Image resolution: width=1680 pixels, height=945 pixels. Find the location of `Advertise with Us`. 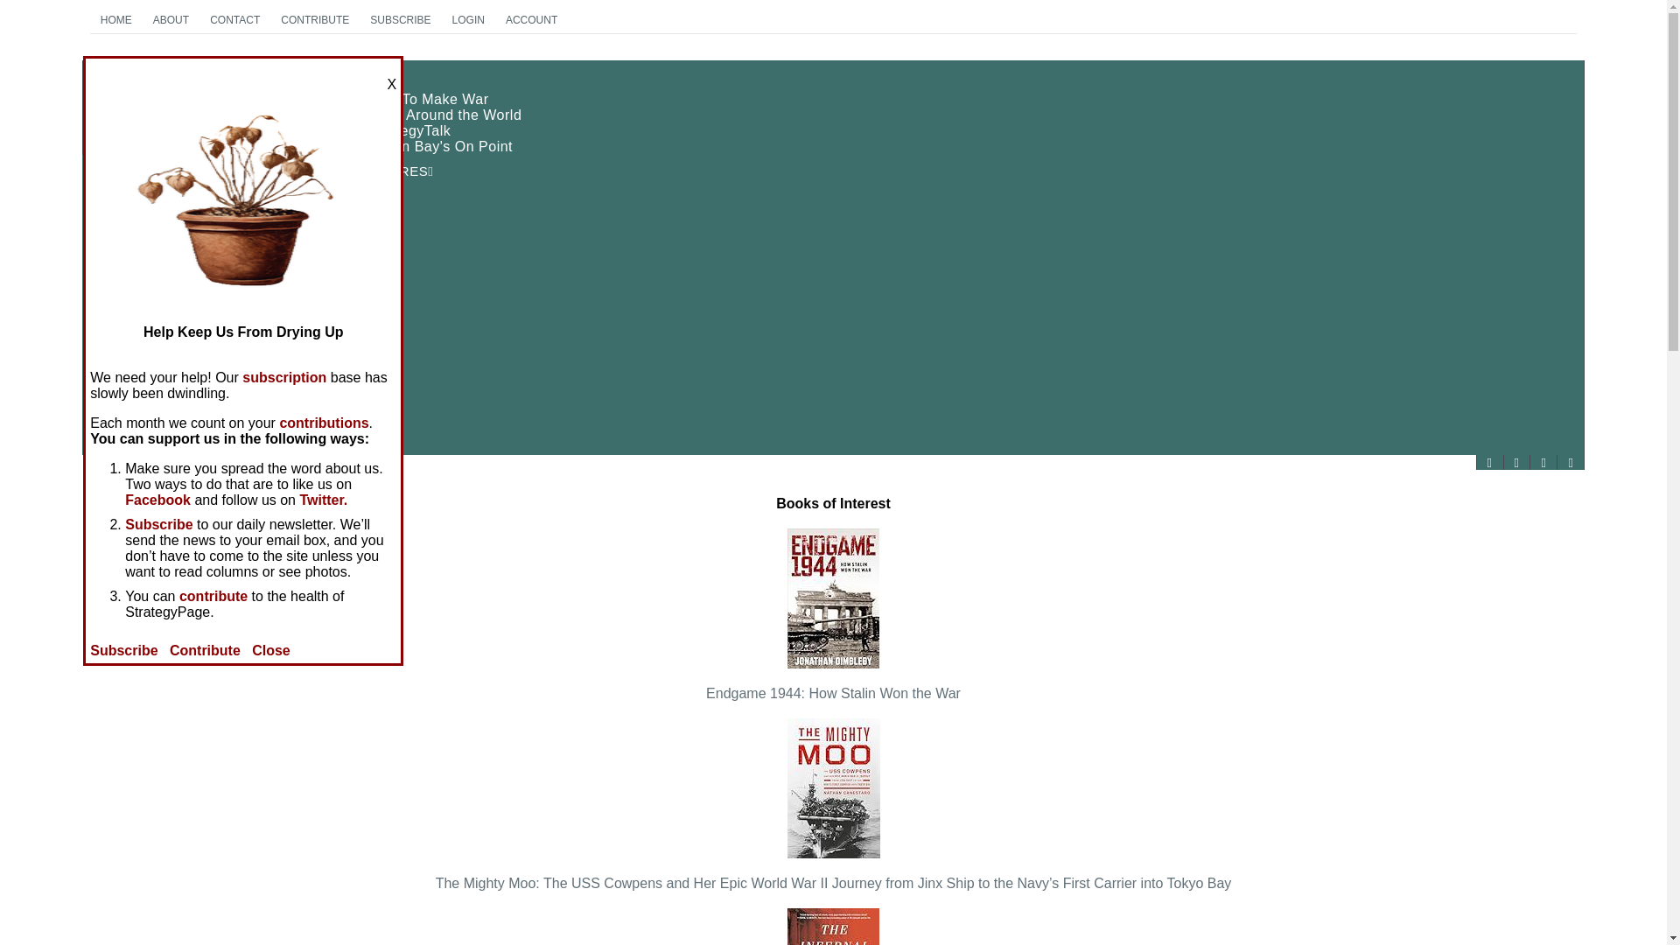

Advertise with Us is located at coordinates (152, 446).